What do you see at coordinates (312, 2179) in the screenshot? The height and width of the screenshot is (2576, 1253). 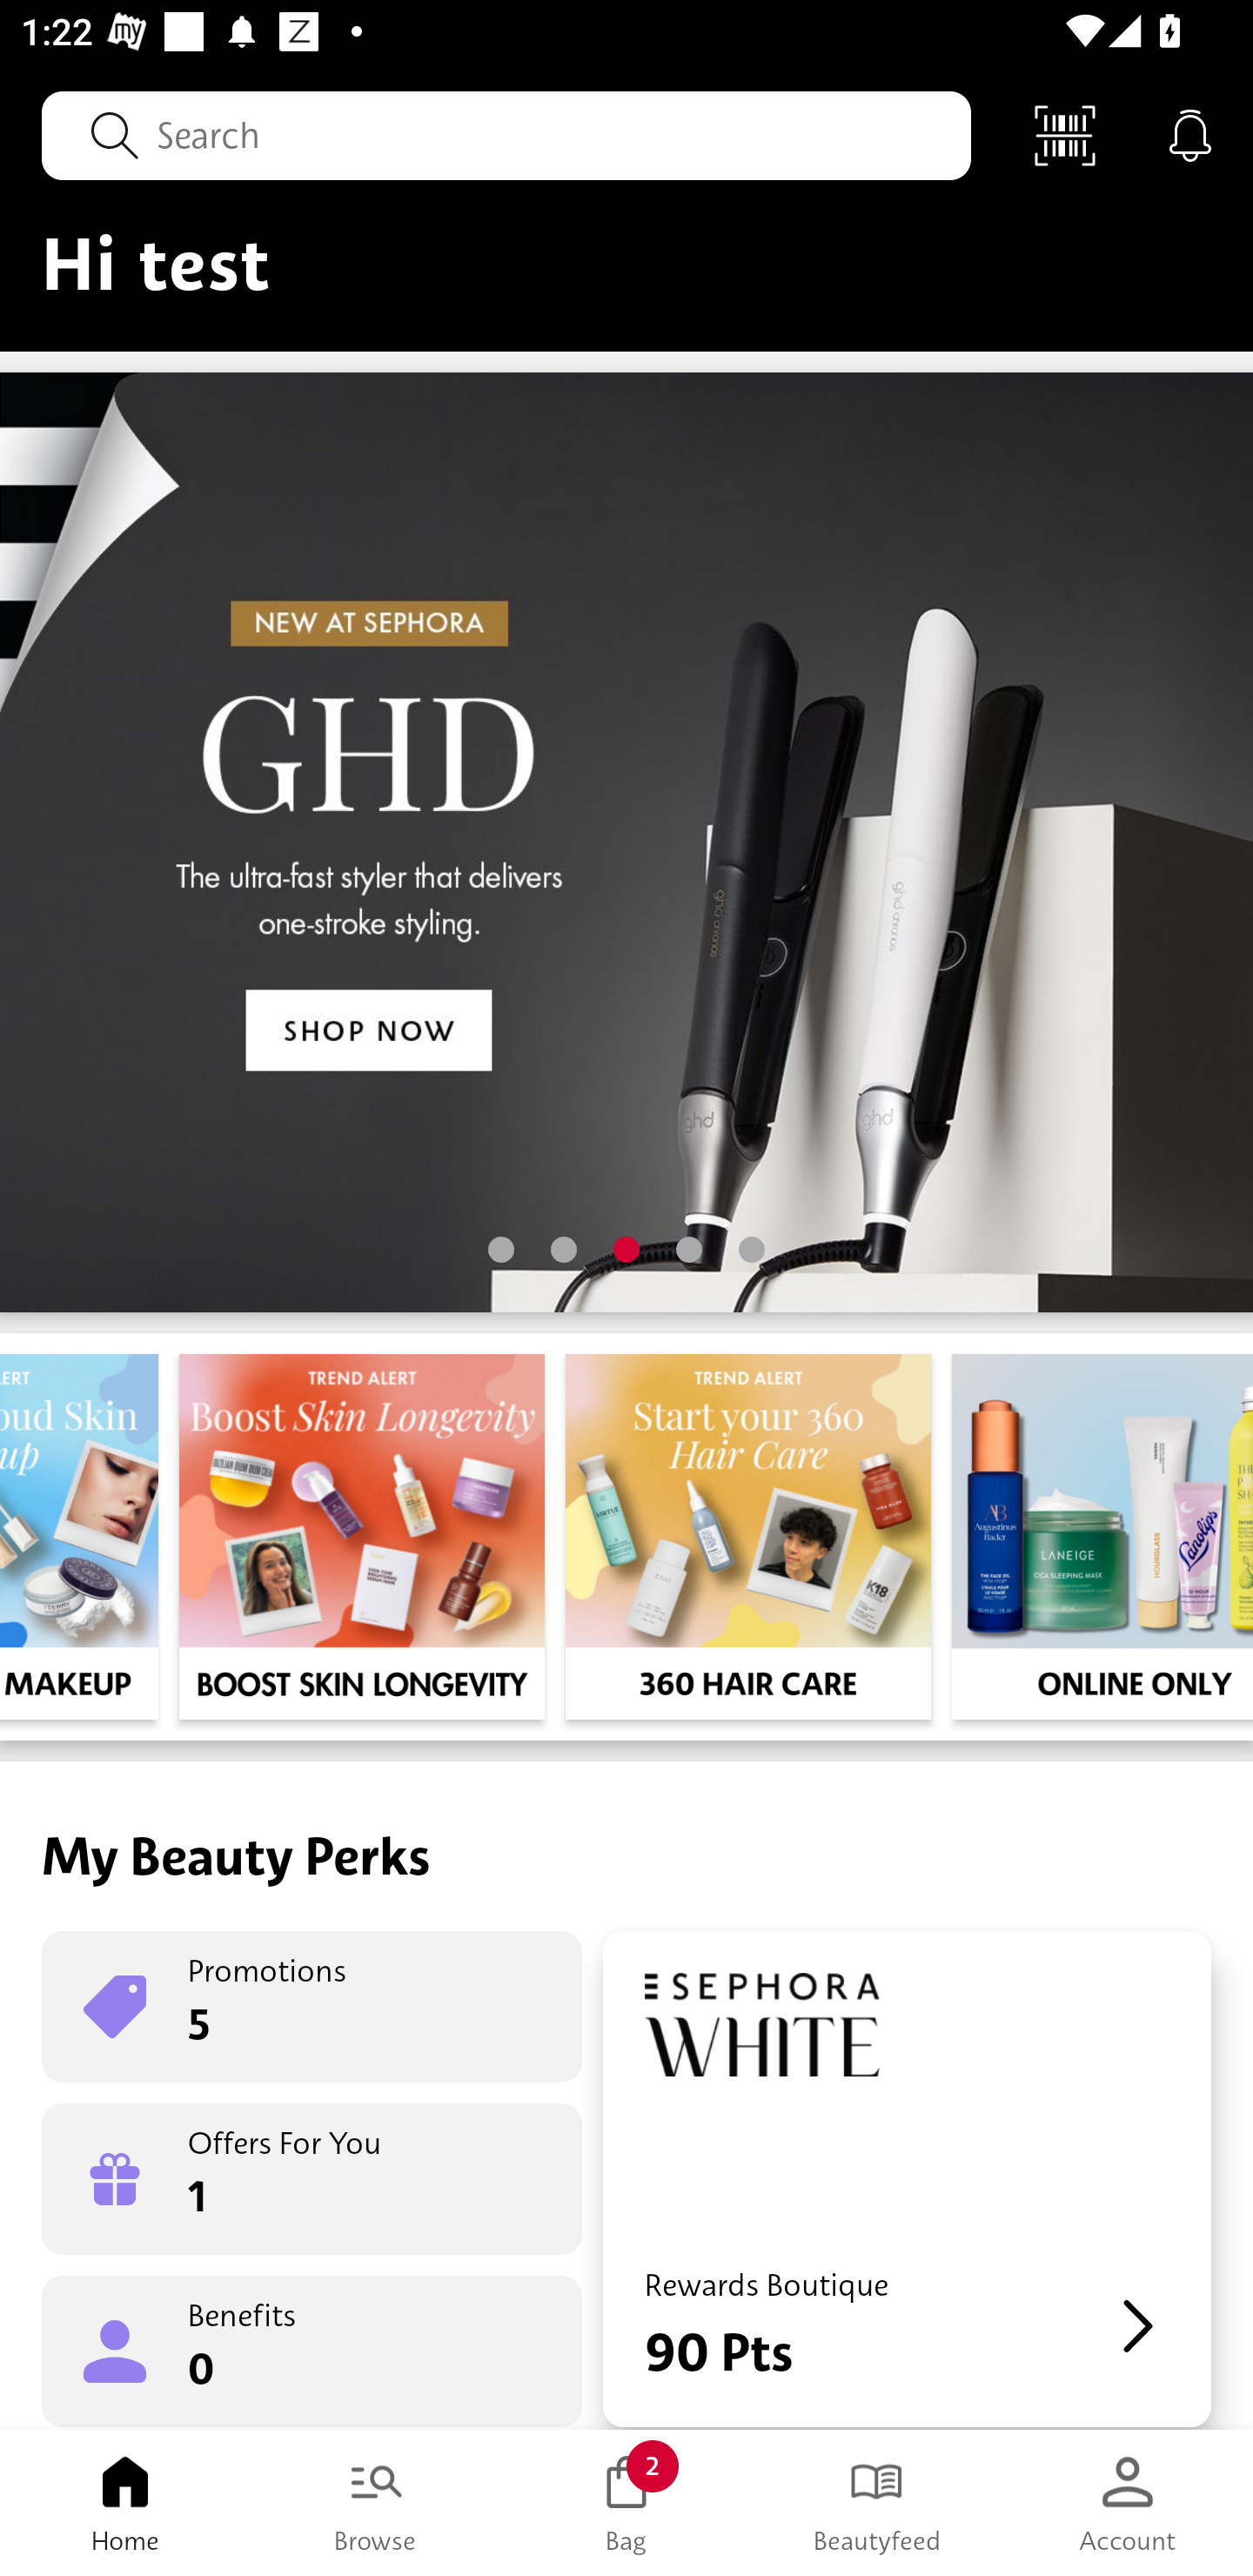 I see `Offers For You 1` at bounding box center [312, 2179].